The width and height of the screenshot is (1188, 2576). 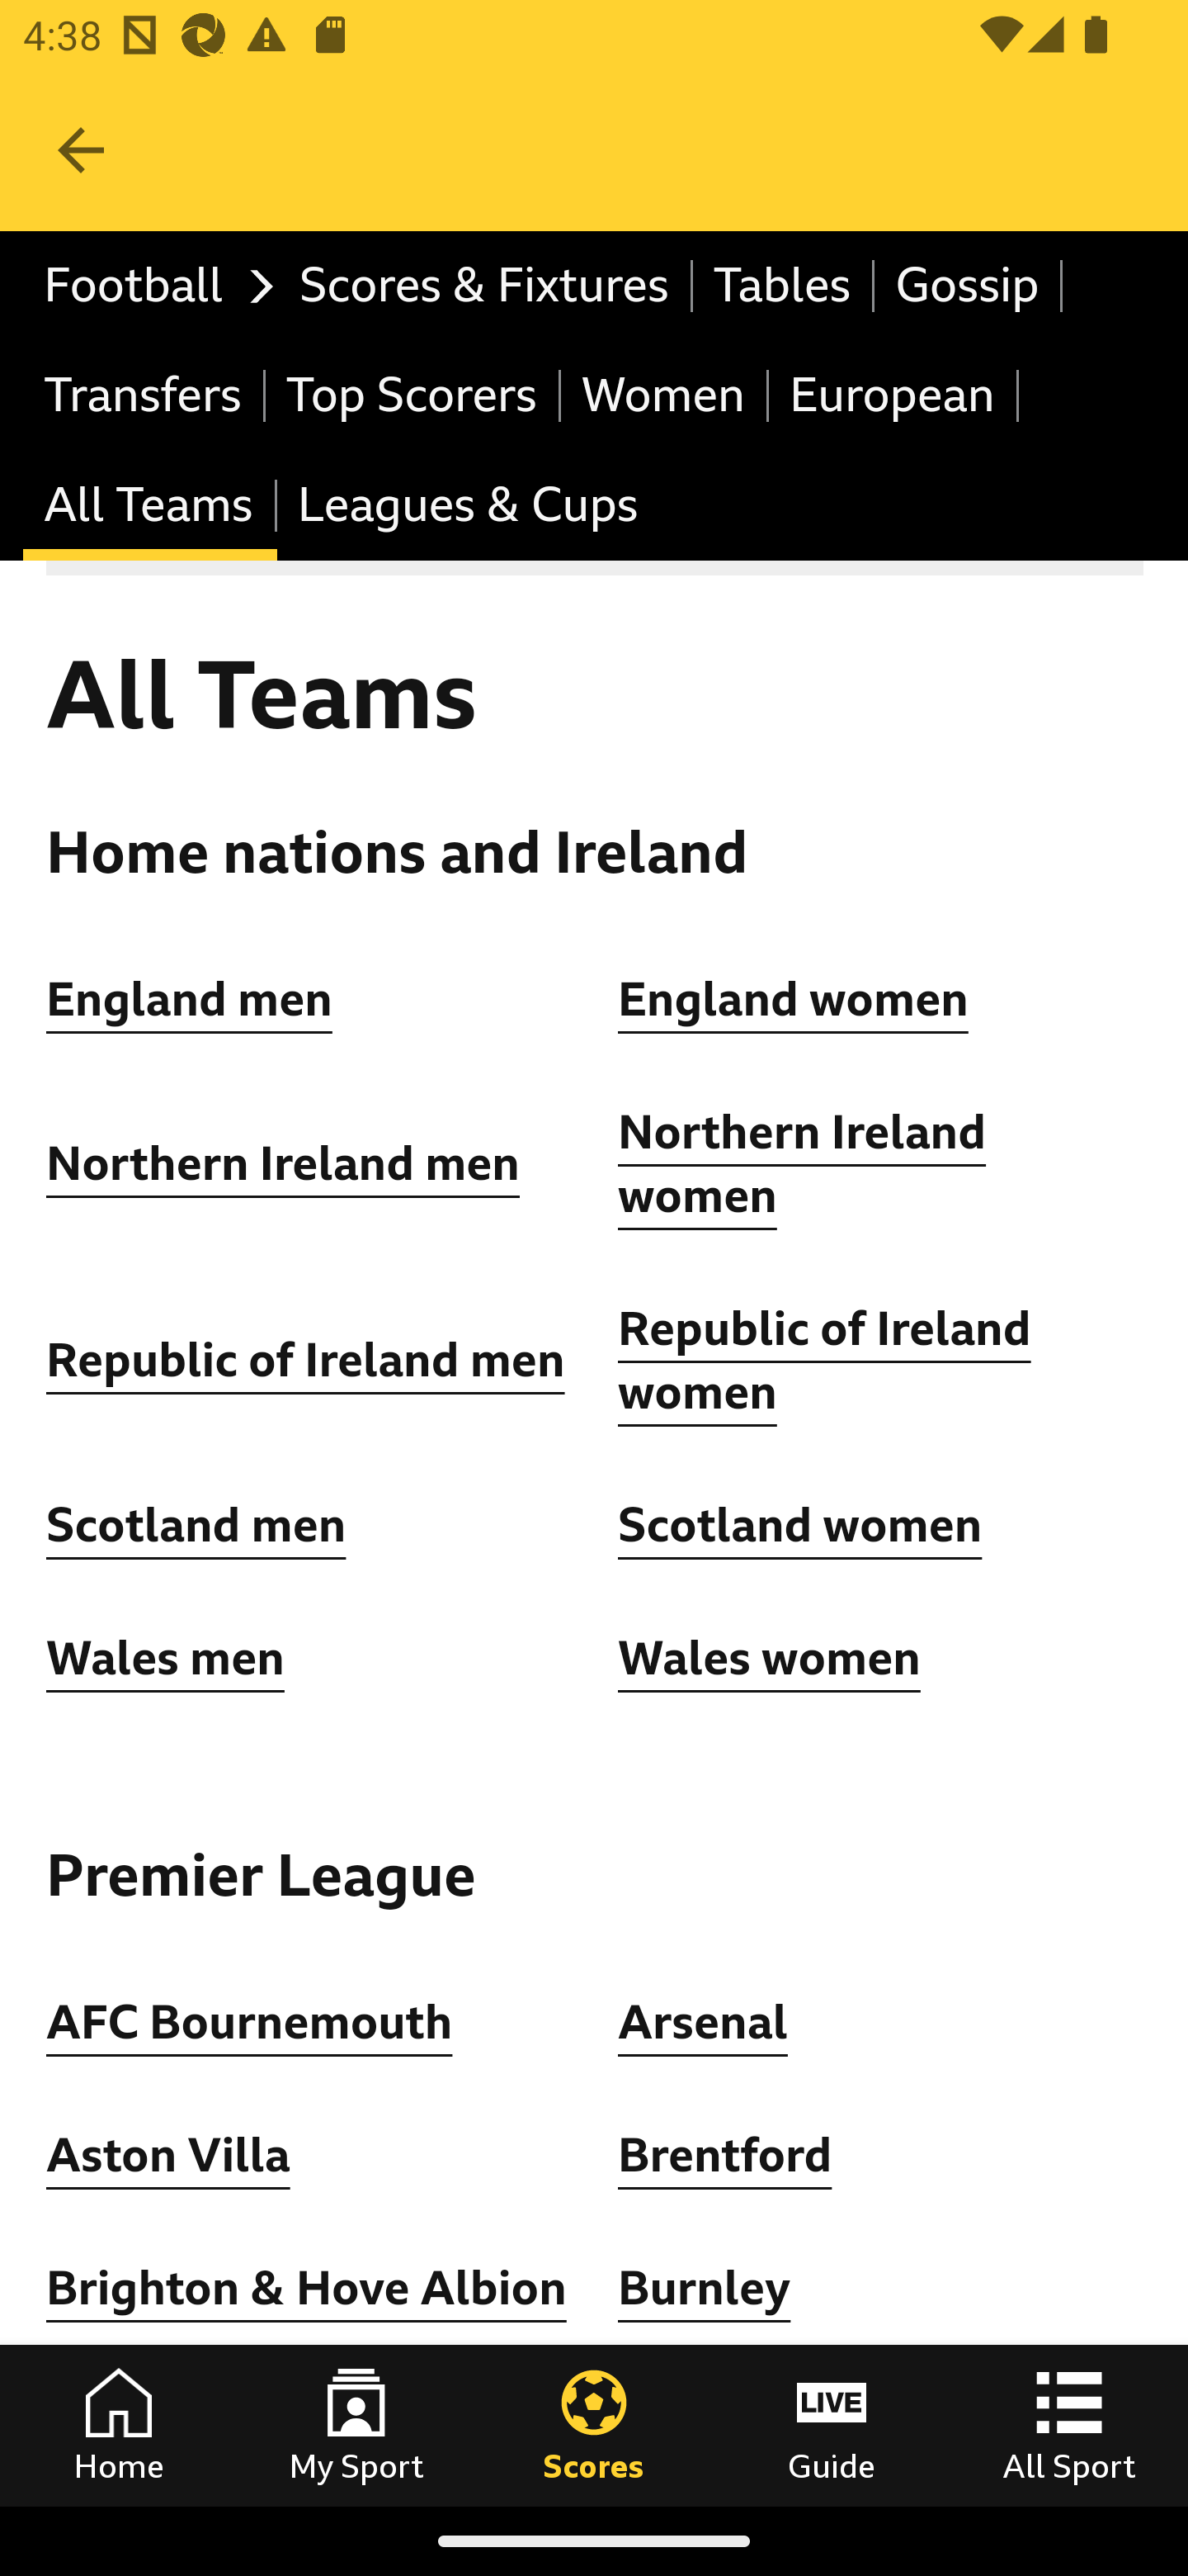 I want to click on Scotland men, so click(x=198, y=1526).